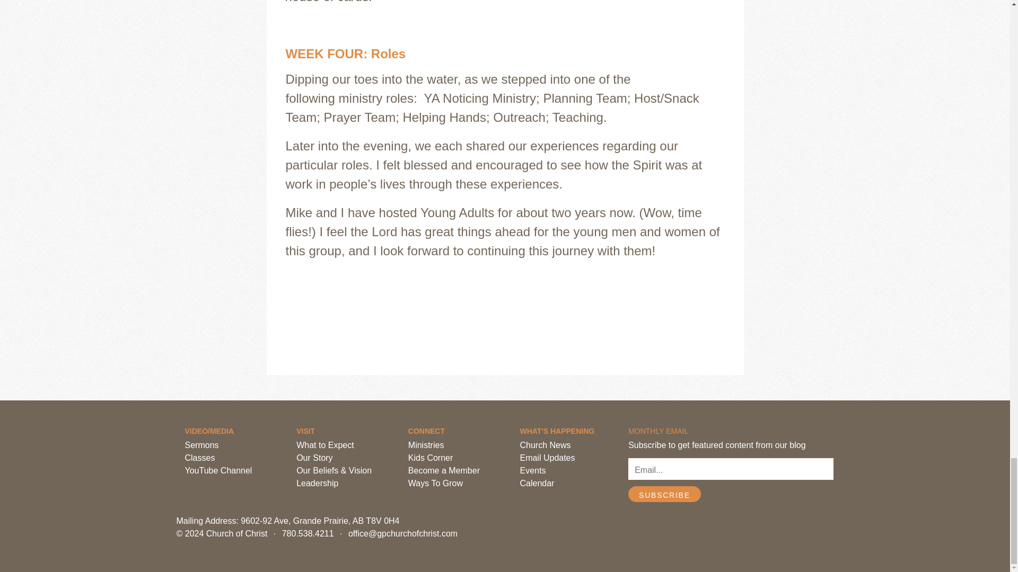 This screenshot has height=572, width=1018. What do you see at coordinates (664, 494) in the screenshot?
I see `Subscribe` at bounding box center [664, 494].